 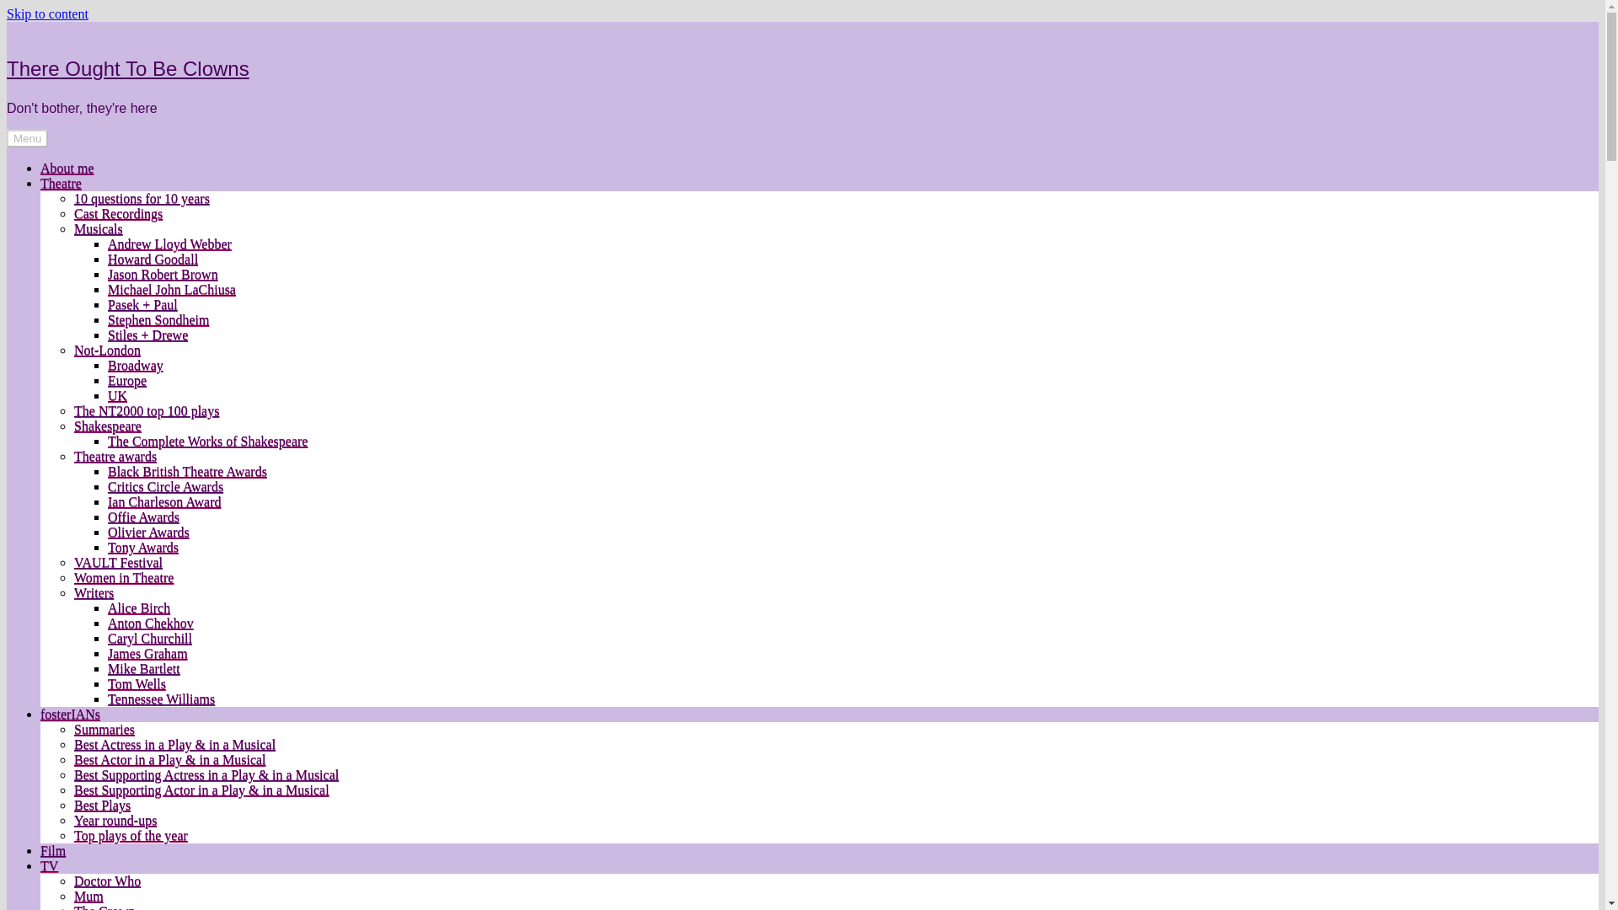 What do you see at coordinates (143, 547) in the screenshot?
I see `Tony Awards` at bounding box center [143, 547].